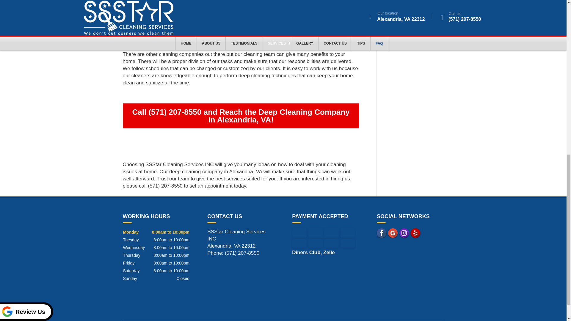  Describe the element at coordinates (347, 243) in the screenshot. I see `cashApp payment accepted` at that location.